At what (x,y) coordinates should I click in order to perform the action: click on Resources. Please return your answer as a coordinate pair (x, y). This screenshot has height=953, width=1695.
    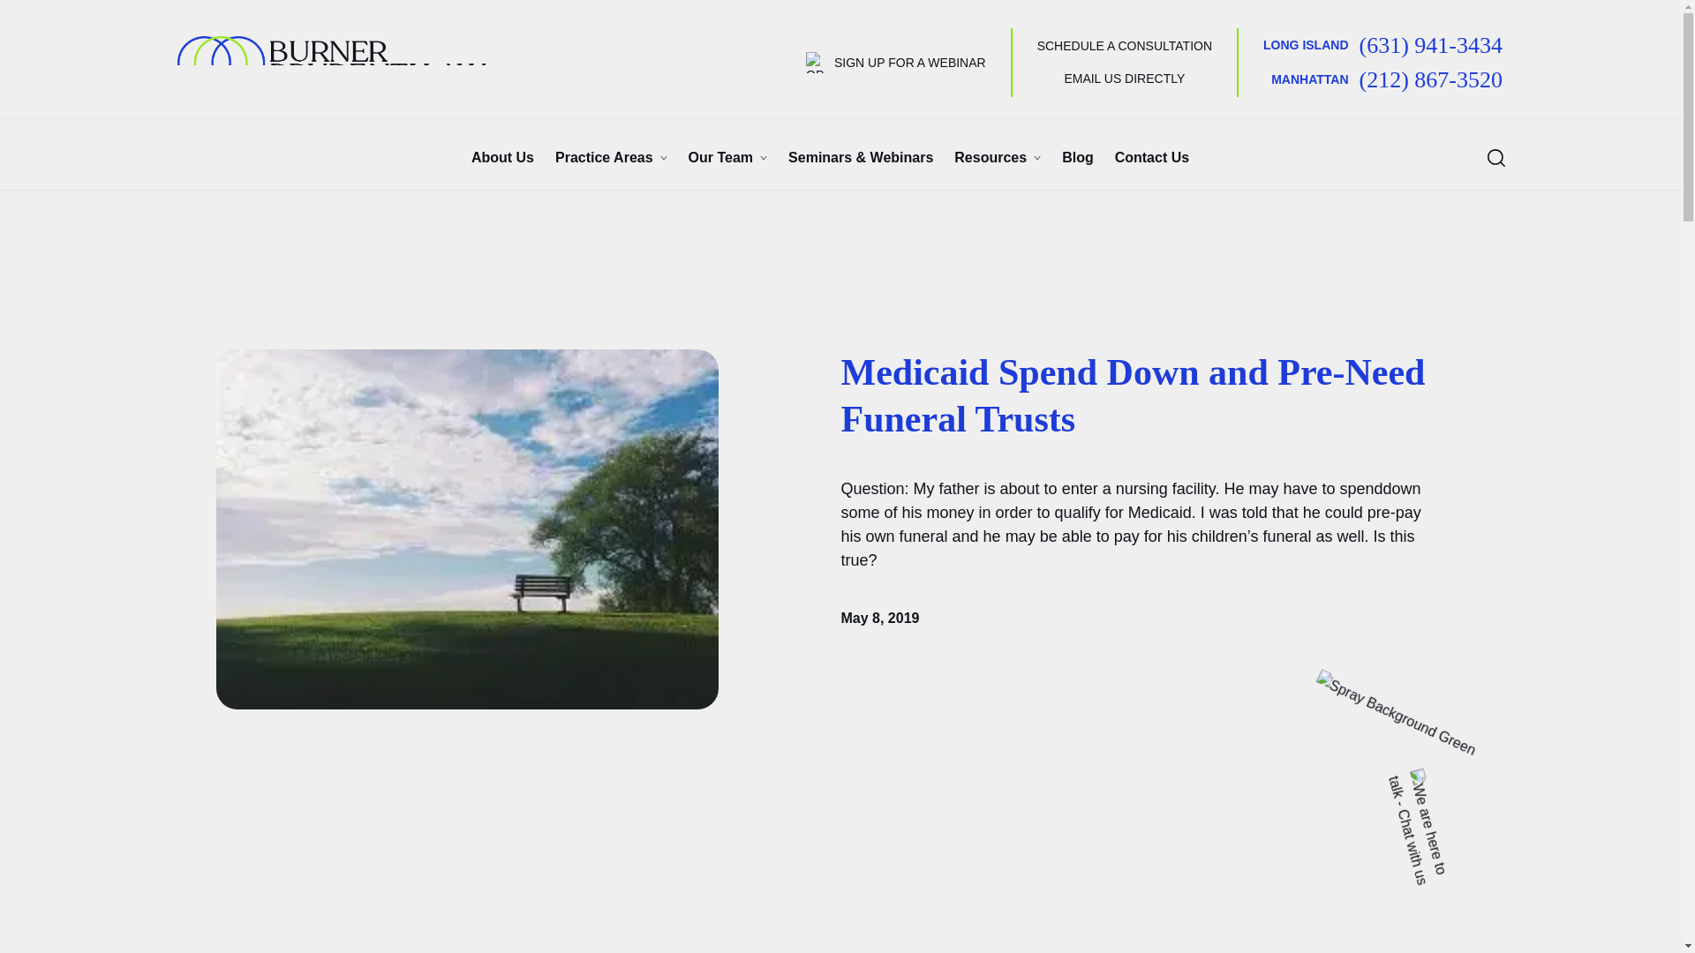
    Looking at the image, I should click on (991, 158).